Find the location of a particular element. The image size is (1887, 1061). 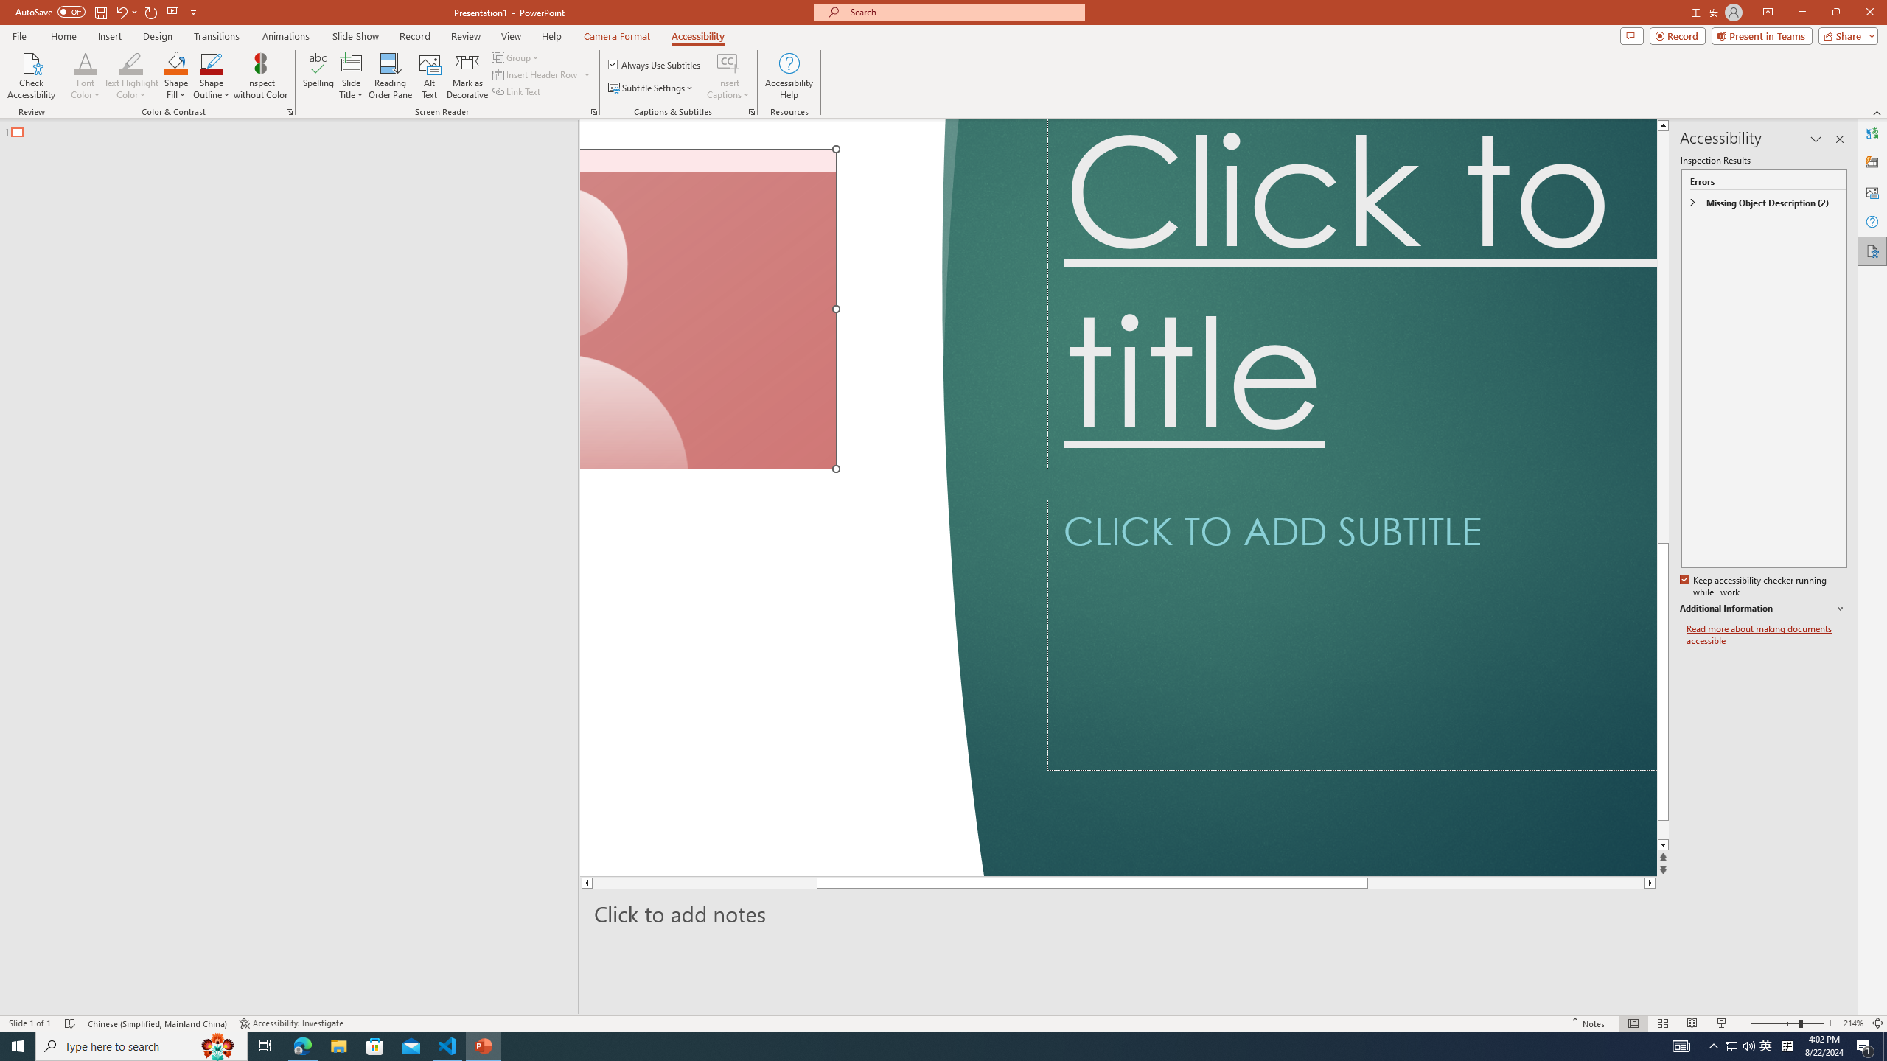

Mark as Decorative is located at coordinates (467, 76).